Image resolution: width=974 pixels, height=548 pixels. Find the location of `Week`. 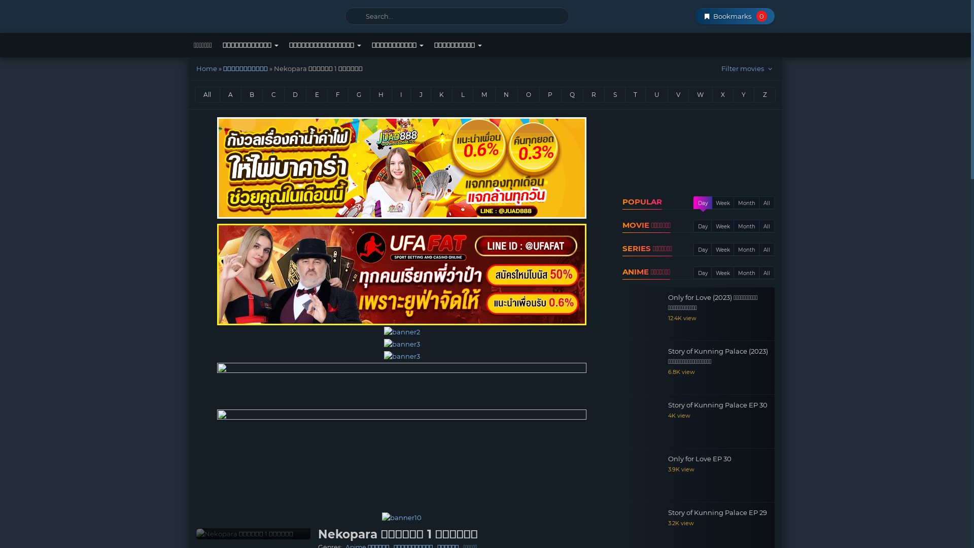

Week is located at coordinates (723, 250).